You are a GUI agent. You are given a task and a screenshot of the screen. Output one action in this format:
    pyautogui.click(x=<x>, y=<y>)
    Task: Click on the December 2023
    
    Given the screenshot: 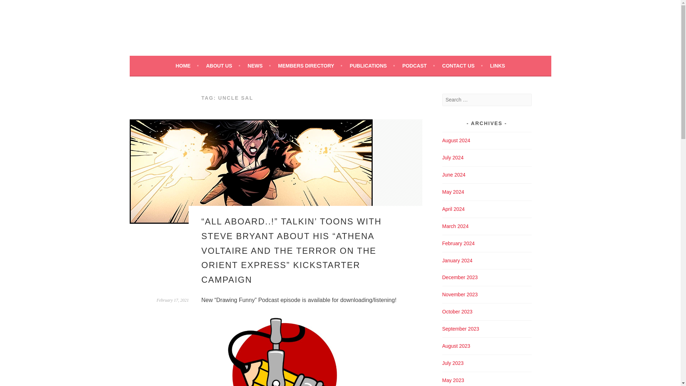 What is the action you would take?
    pyautogui.click(x=460, y=277)
    